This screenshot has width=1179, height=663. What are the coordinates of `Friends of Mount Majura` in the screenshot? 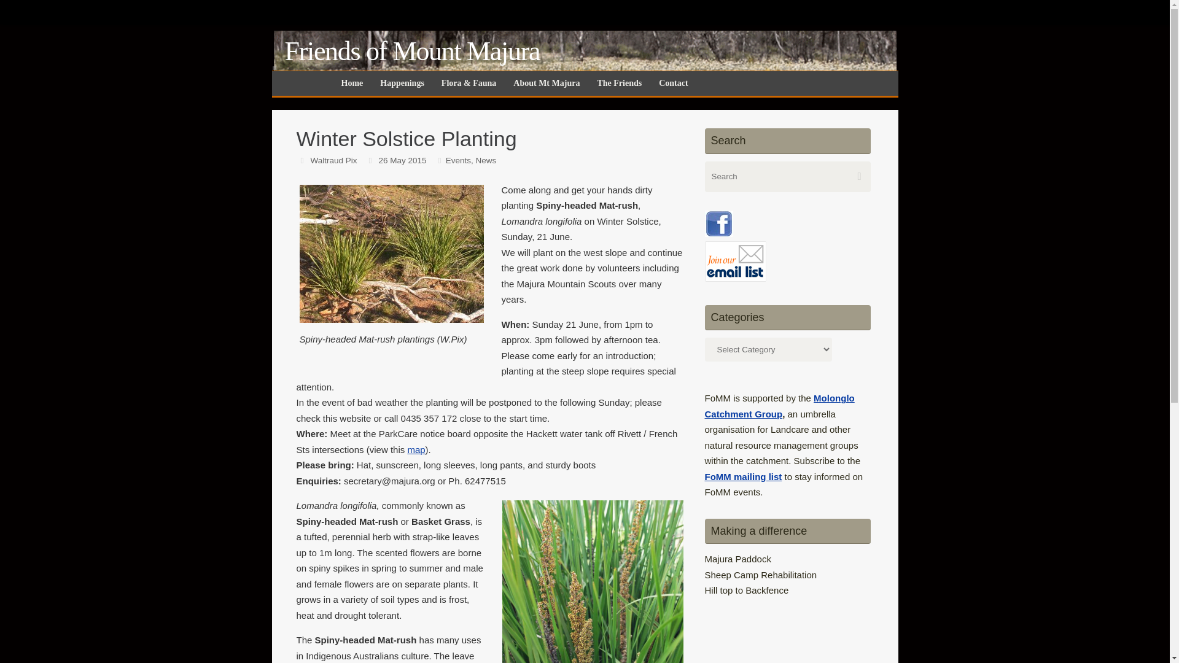 It's located at (413, 52).